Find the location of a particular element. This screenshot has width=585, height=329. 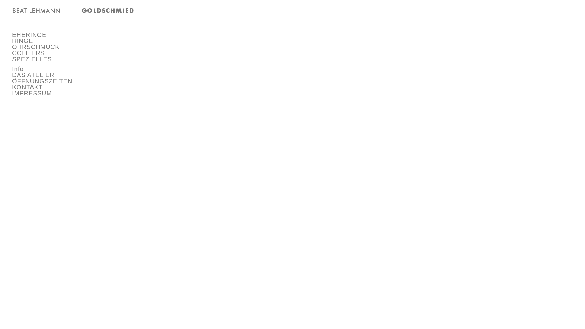

EHERINGE is located at coordinates (29, 35).